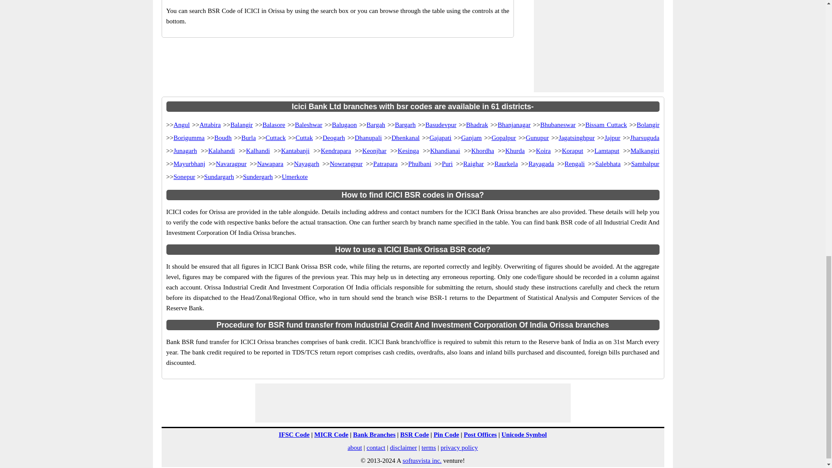 Image resolution: width=832 pixels, height=468 pixels. What do you see at coordinates (441, 124) in the screenshot?
I see `Basudevpur` at bounding box center [441, 124].